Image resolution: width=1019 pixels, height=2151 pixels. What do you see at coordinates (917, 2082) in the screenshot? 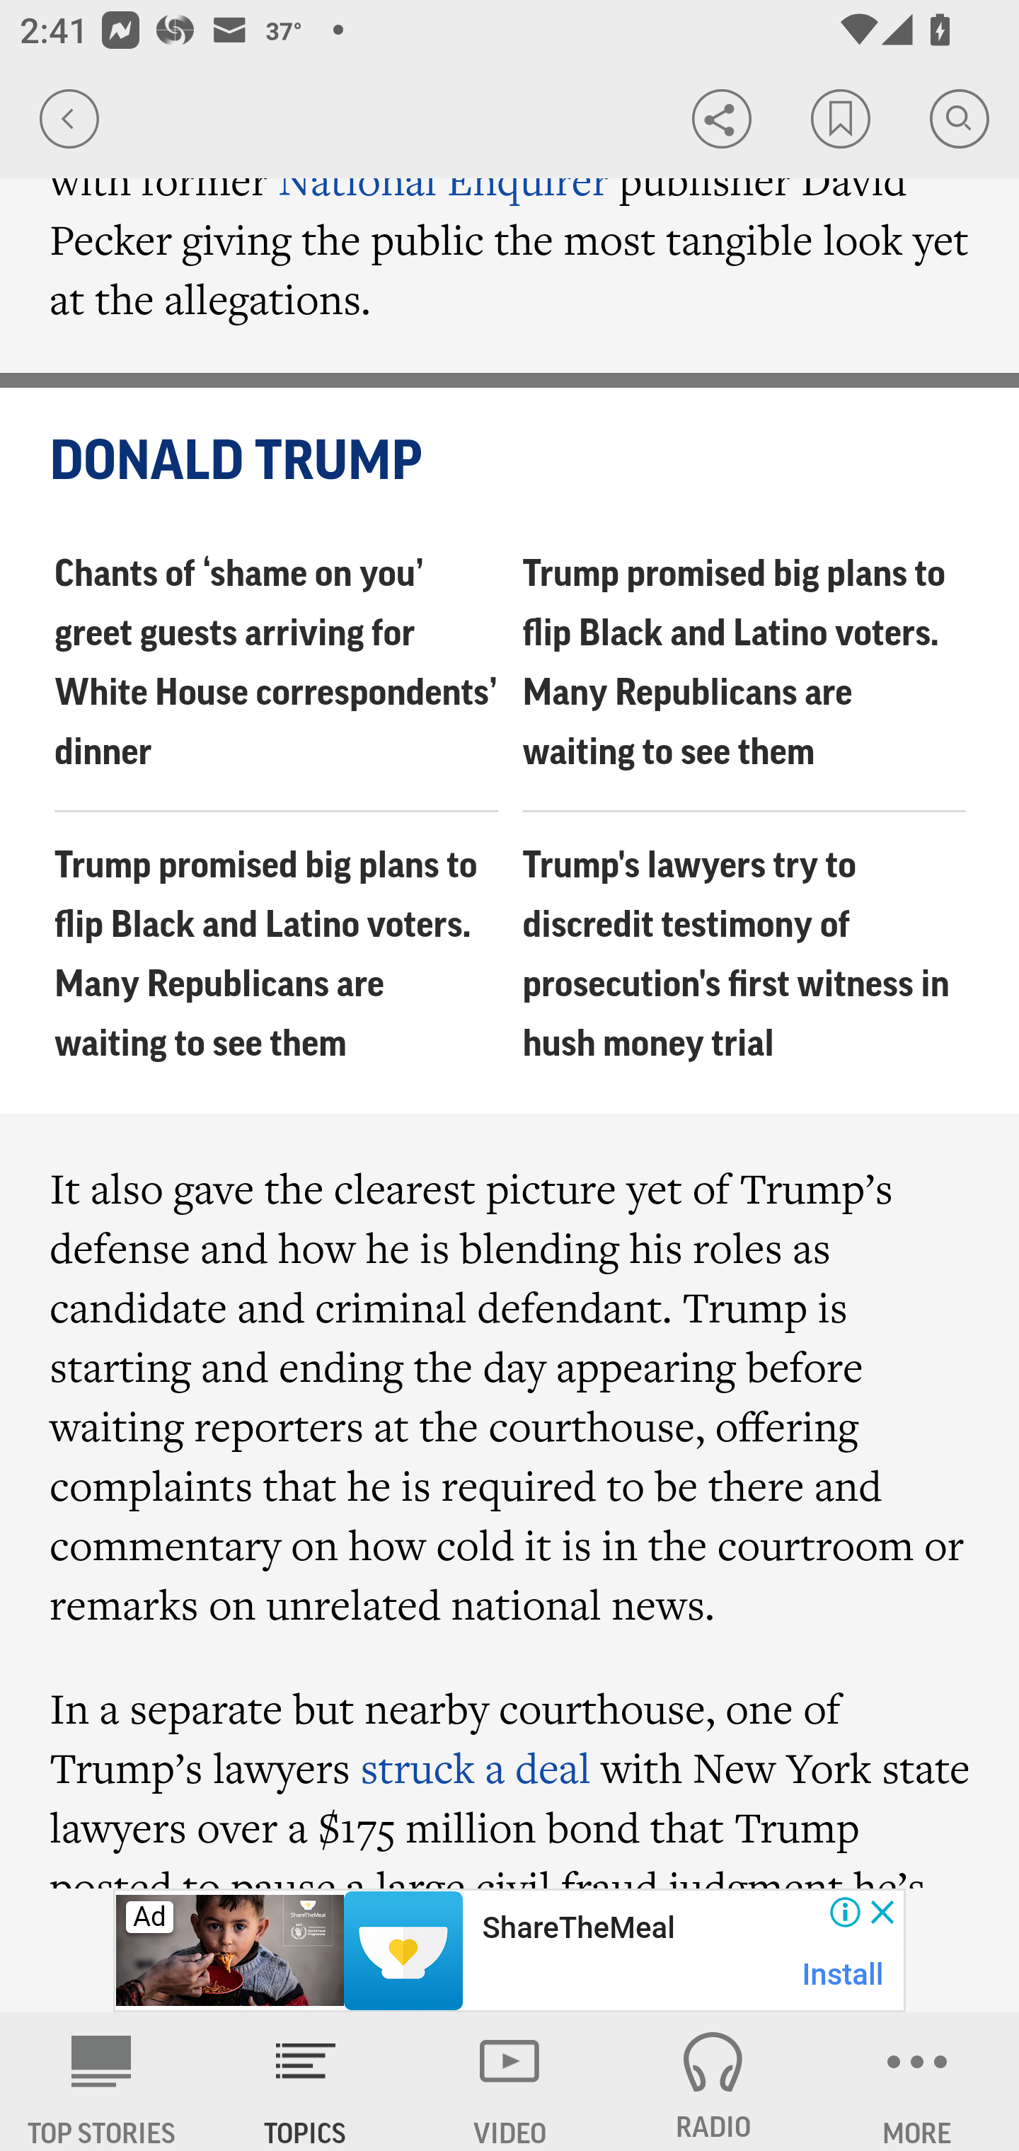
I see `MORE` at bounding box center [917, 2082].